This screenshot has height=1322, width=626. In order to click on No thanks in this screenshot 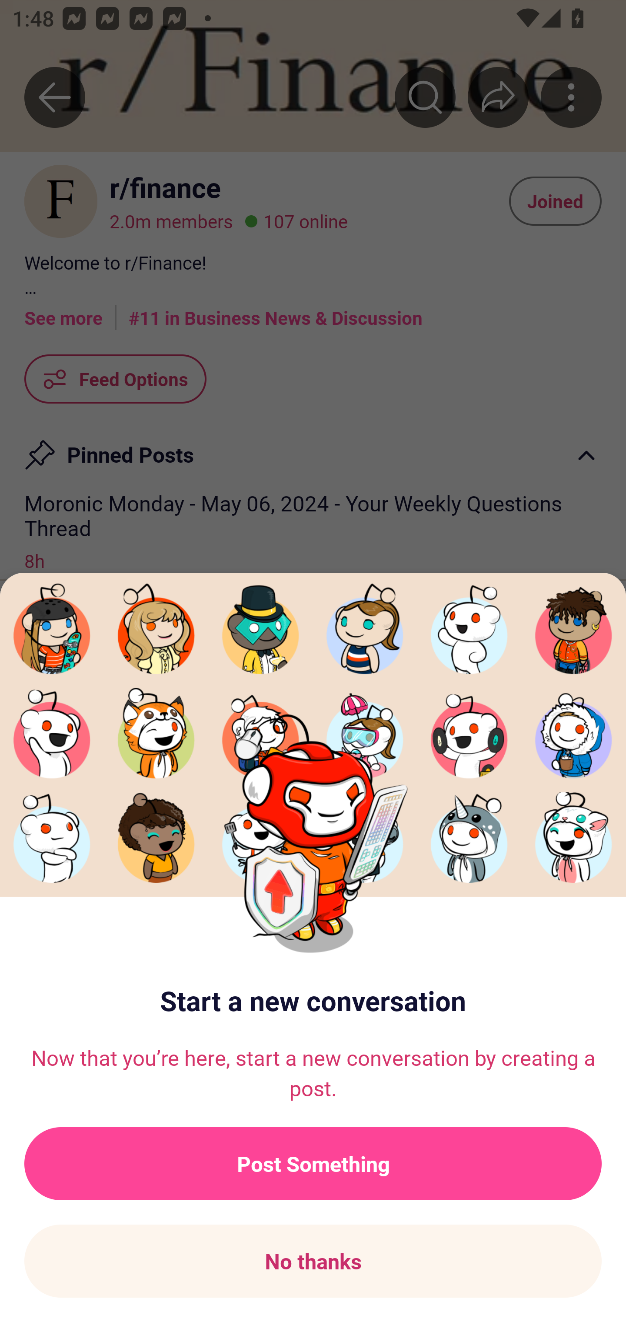, I will do `click(313, 1261)`.